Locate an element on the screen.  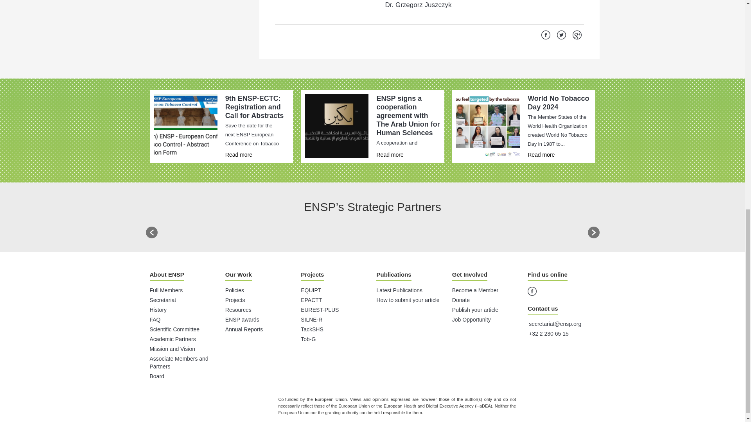
Policies is located at coordinates (235, 290).